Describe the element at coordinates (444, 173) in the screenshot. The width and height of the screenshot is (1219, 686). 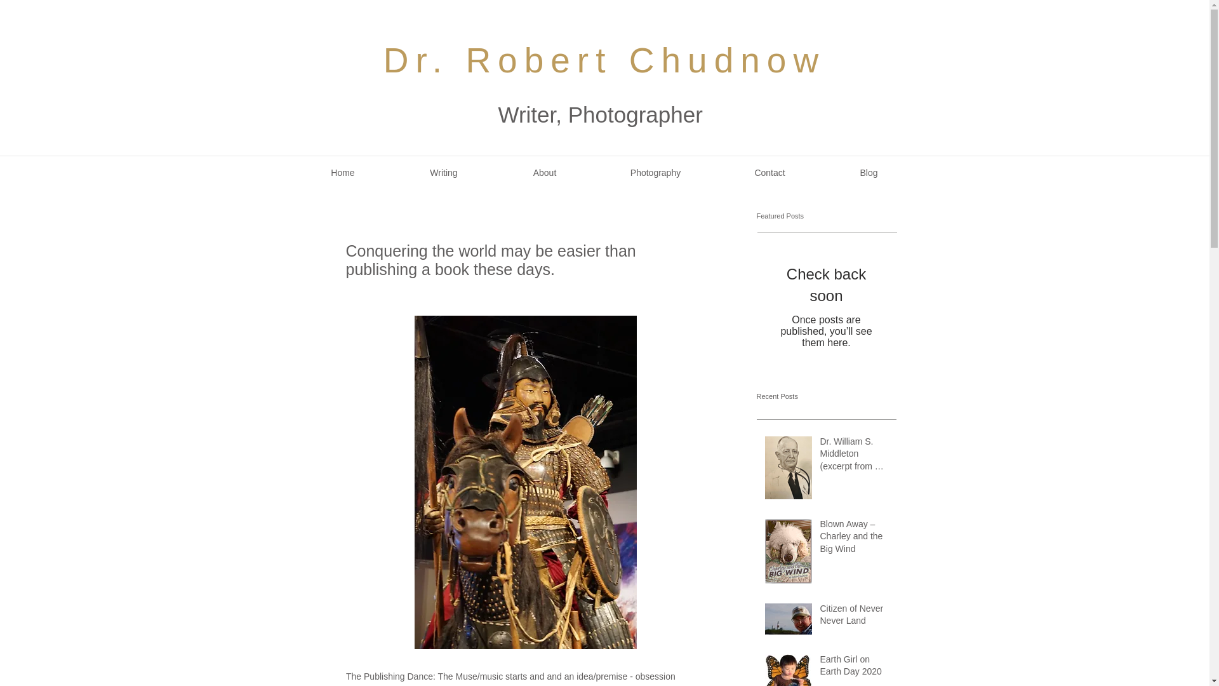
I see `Writing` at that location.